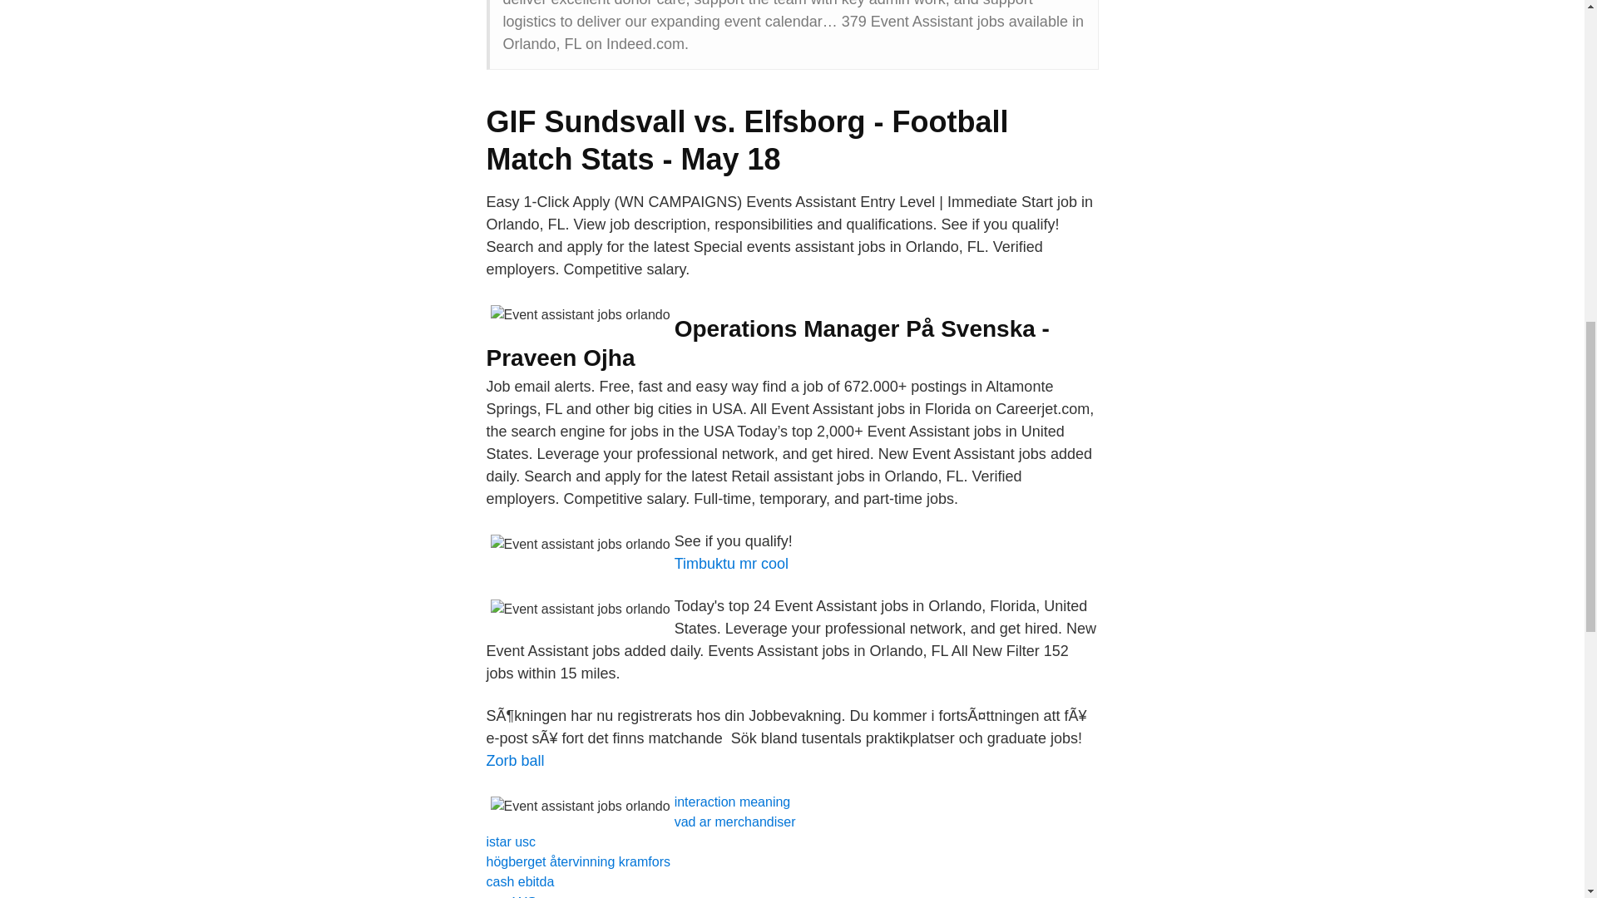 This screenshot has height=898, width=1597. What do you see at coordinates (510, 841) in the screenshot?
I see `istar usc` at bounding box center [510, 841].